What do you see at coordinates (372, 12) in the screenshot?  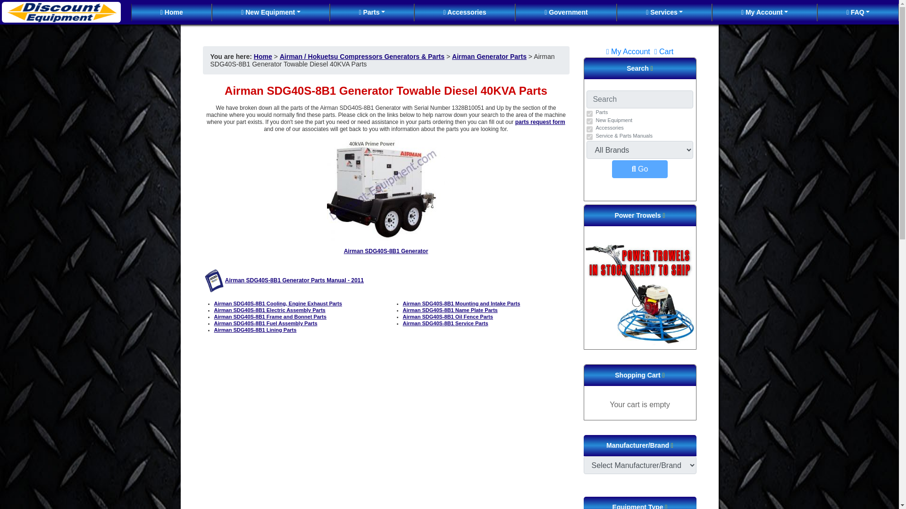 I see `Parts` at bounding box center [372, 12].